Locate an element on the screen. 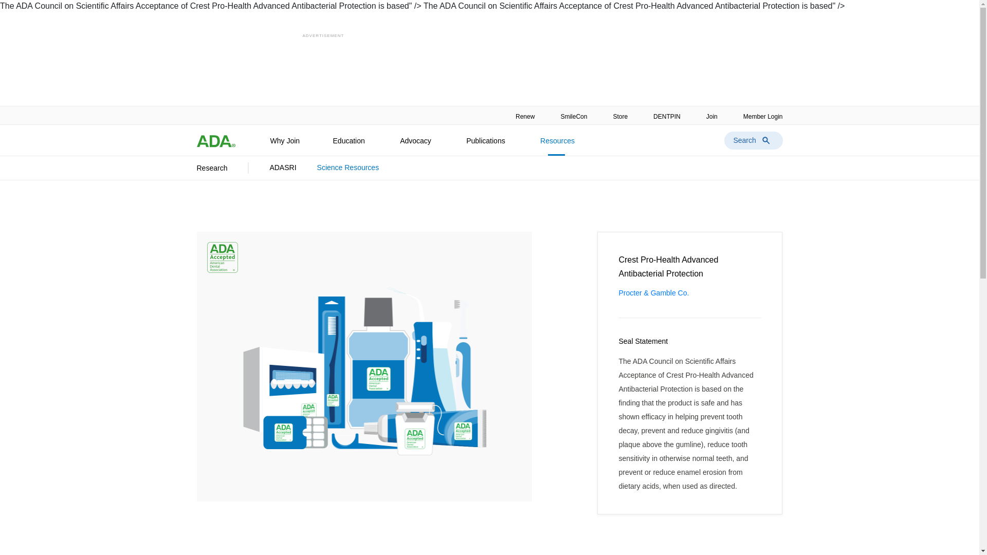 Image resolution: width=987 pixels, height=555 pixels. Education is located at coordinates (350, 145).